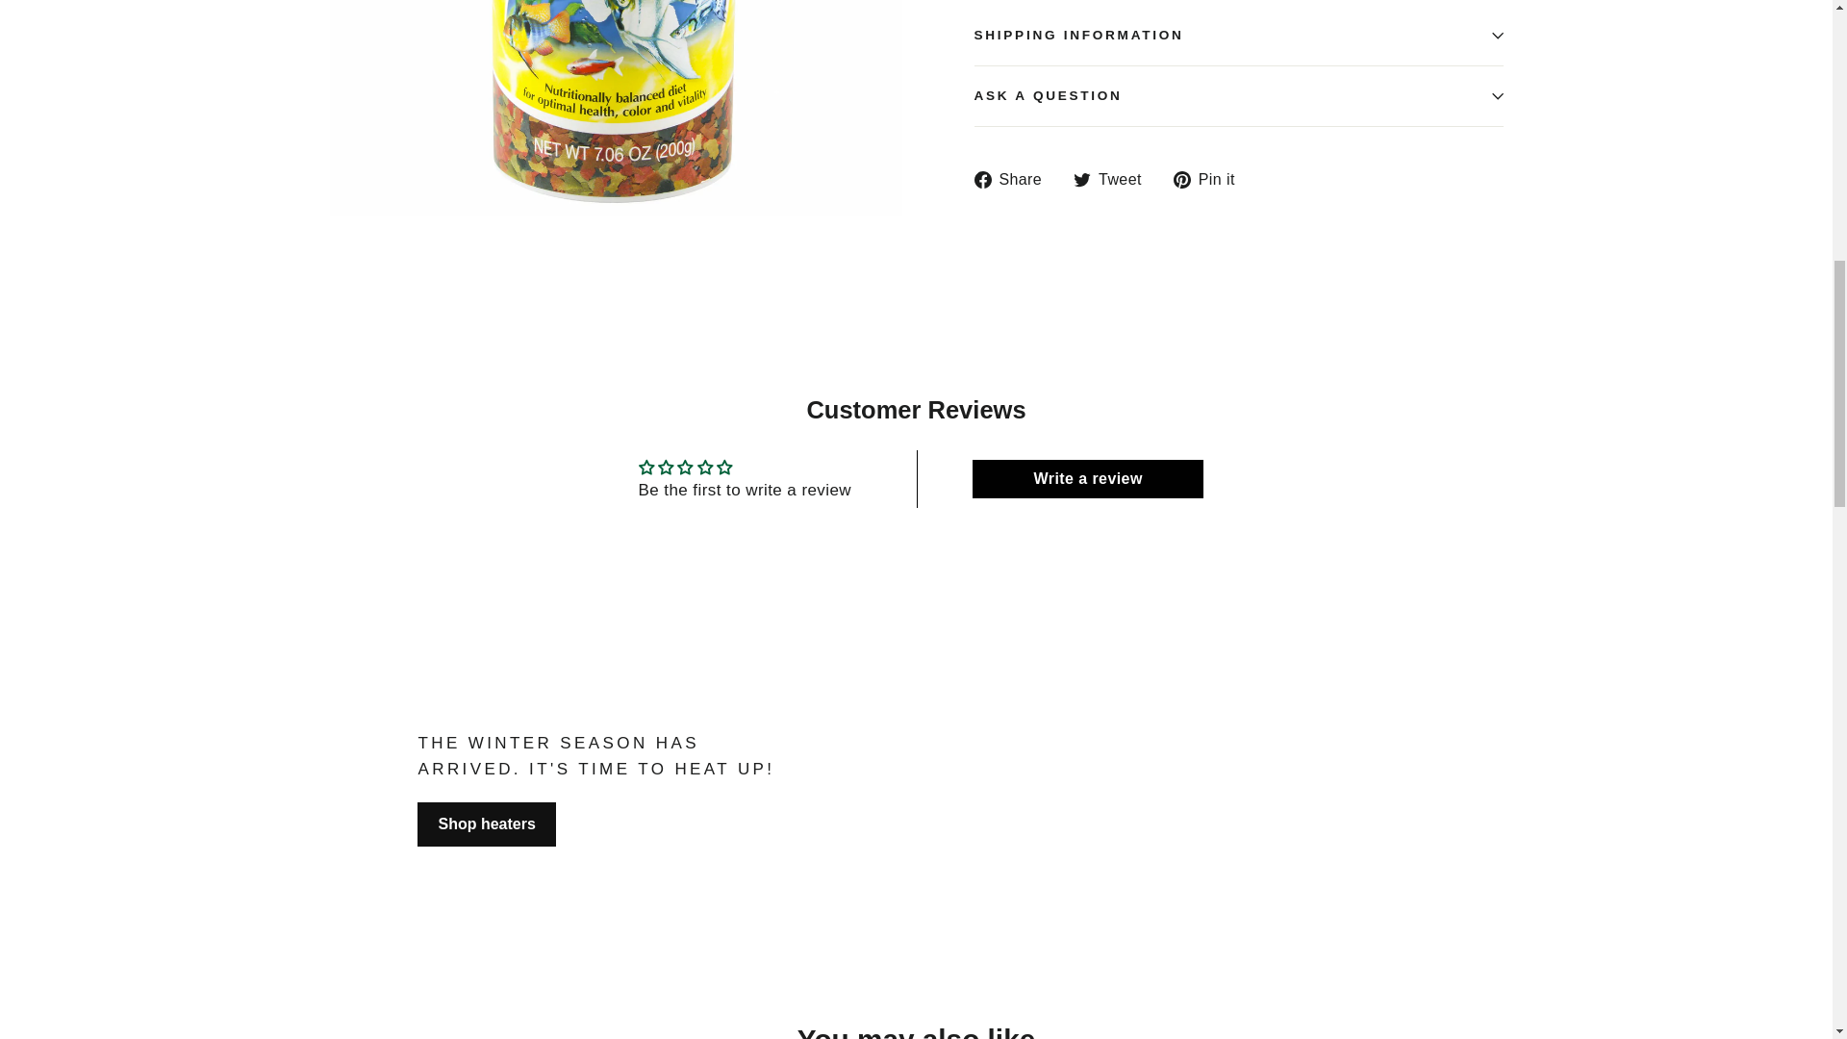  What do you see at coordinates (1114, 179) in the screenshot?
I see `Tweet on Twitter` at bounding box center [1114, 179].